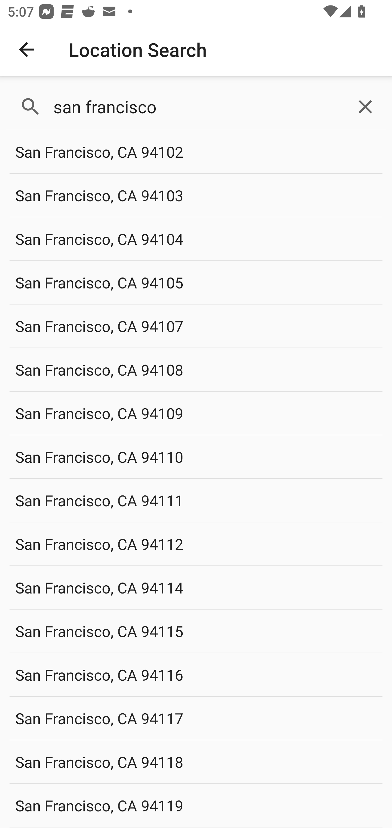  Describe the element at coordinates (27, 50) in the screenshot. I see `Navigate up` at that location.